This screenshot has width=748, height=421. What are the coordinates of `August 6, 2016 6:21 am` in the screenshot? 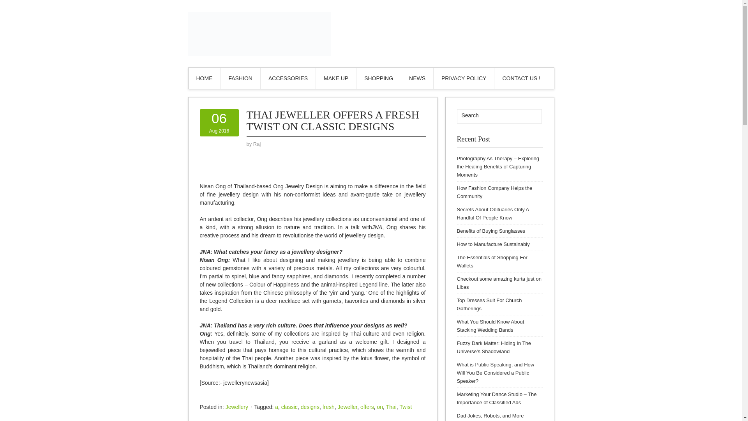 It's located at (490, 326).